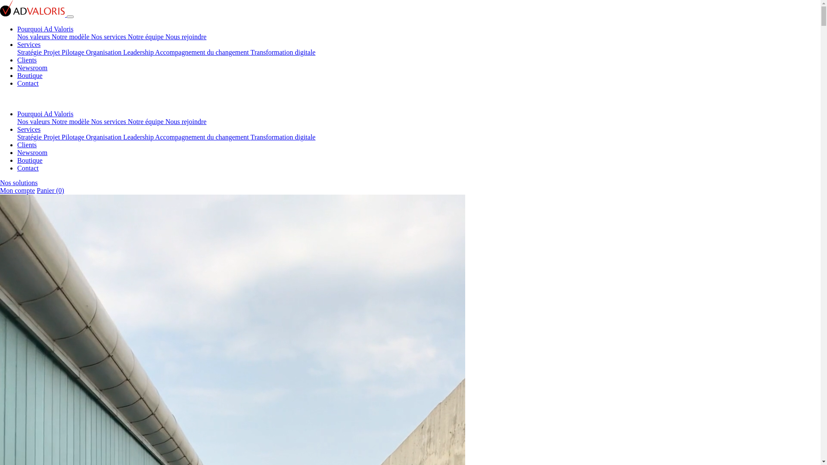 The width and height of the screenshot is (827, 465). I want to click on Contact, so click(28, 84).